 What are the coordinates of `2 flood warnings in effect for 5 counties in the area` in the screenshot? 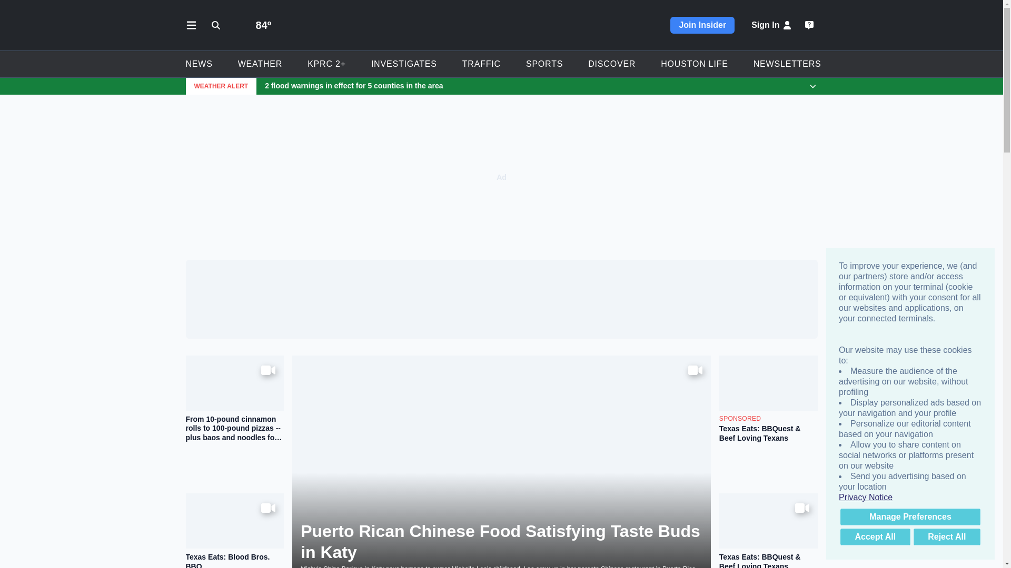 It's located at (528, 86).